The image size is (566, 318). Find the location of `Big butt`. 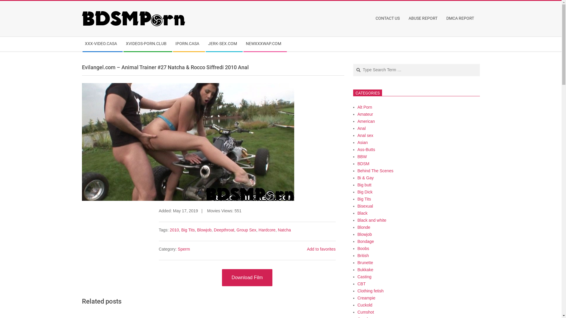

Big butt is located at coordinates (364, 185).